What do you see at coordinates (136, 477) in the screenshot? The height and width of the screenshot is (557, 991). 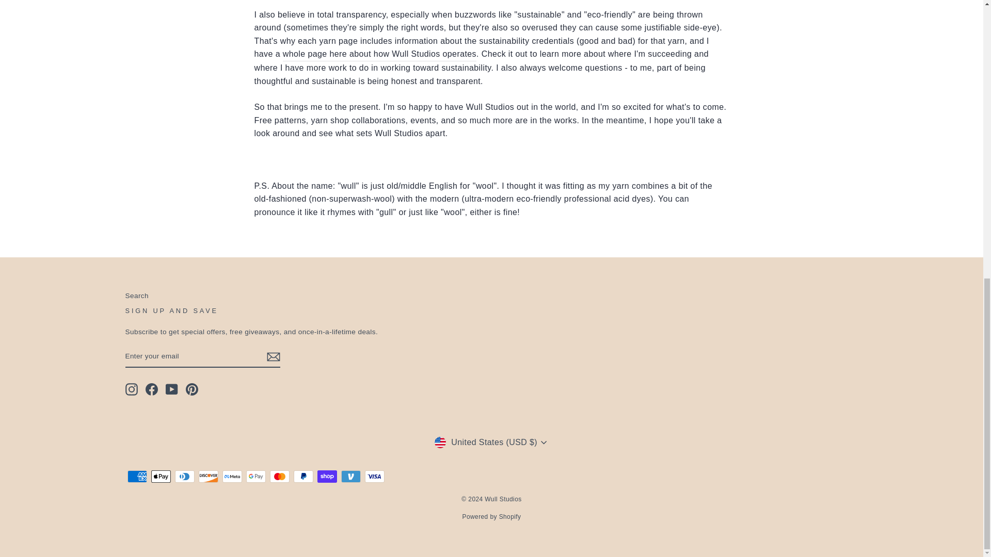 I see `American Express` at bounding box center [136, 477].